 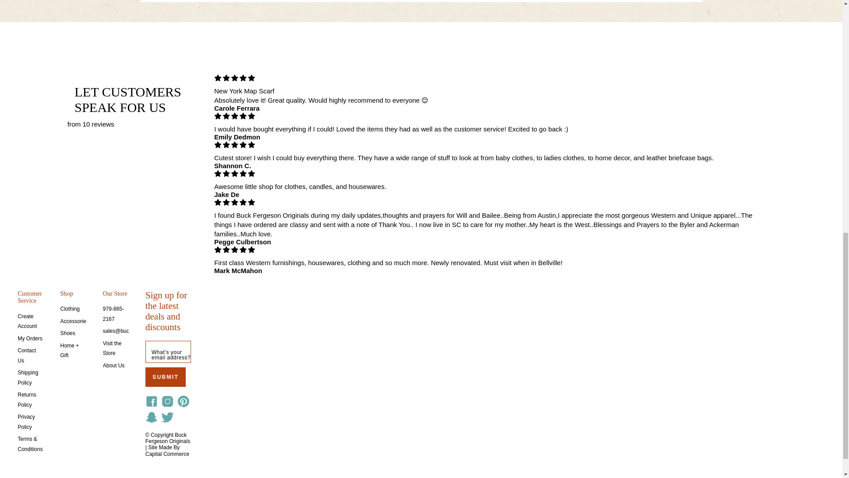 I want to click on Facebook, so click(x=151, y=401).